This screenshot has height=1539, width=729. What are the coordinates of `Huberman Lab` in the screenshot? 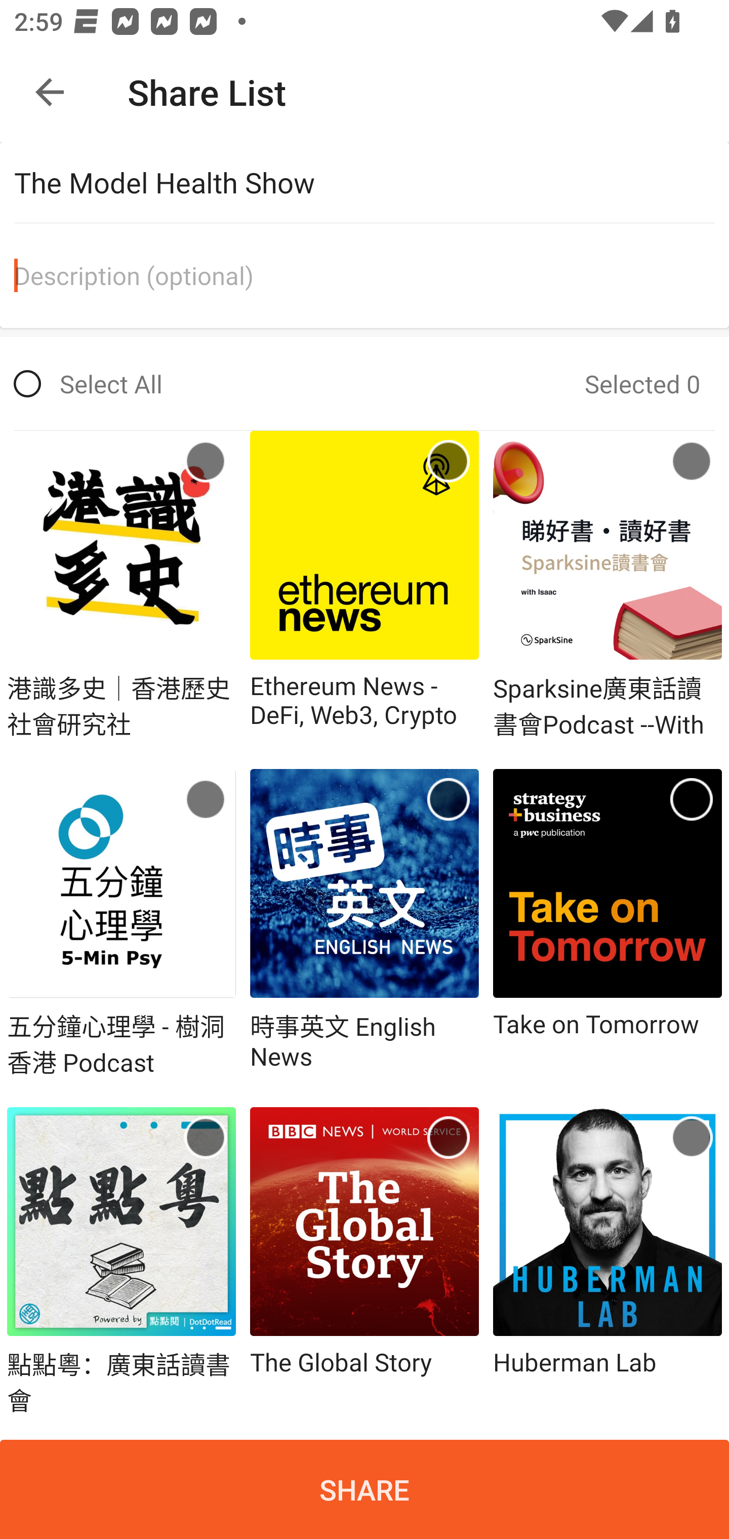 It's located at (607, 1262).